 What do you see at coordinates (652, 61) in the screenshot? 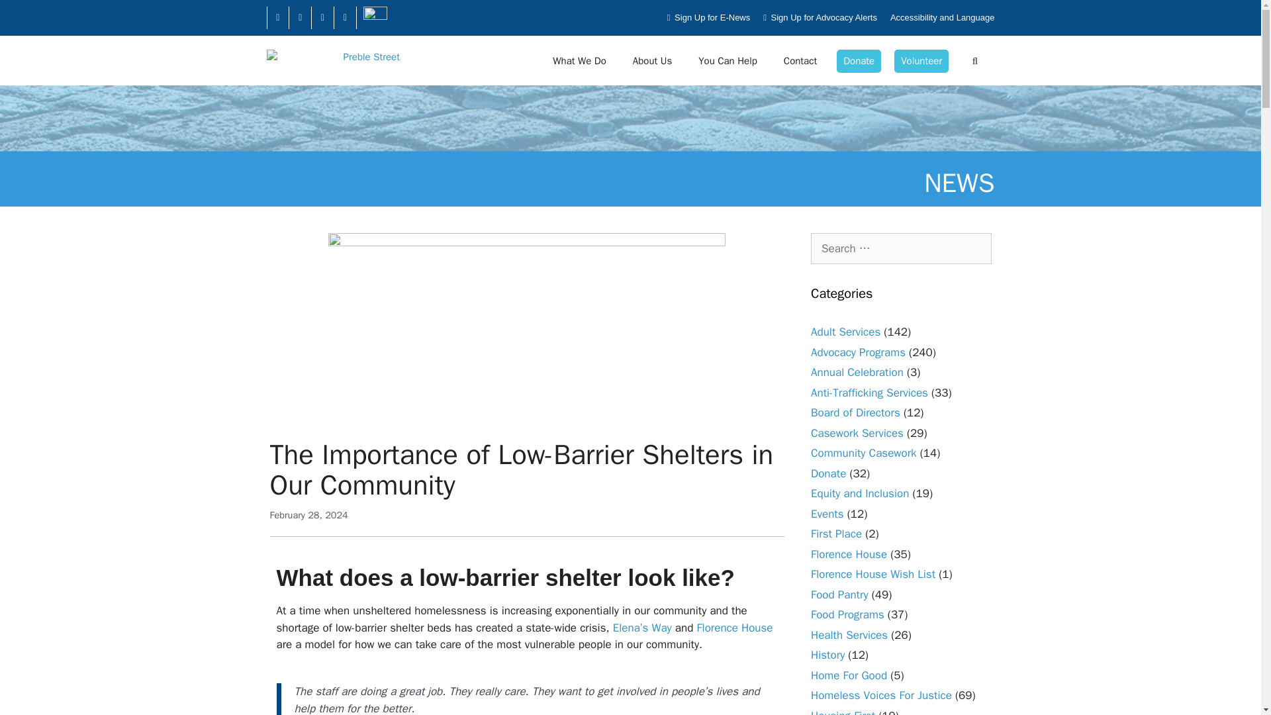
I see `About Us` at bounding box center [652, 61].